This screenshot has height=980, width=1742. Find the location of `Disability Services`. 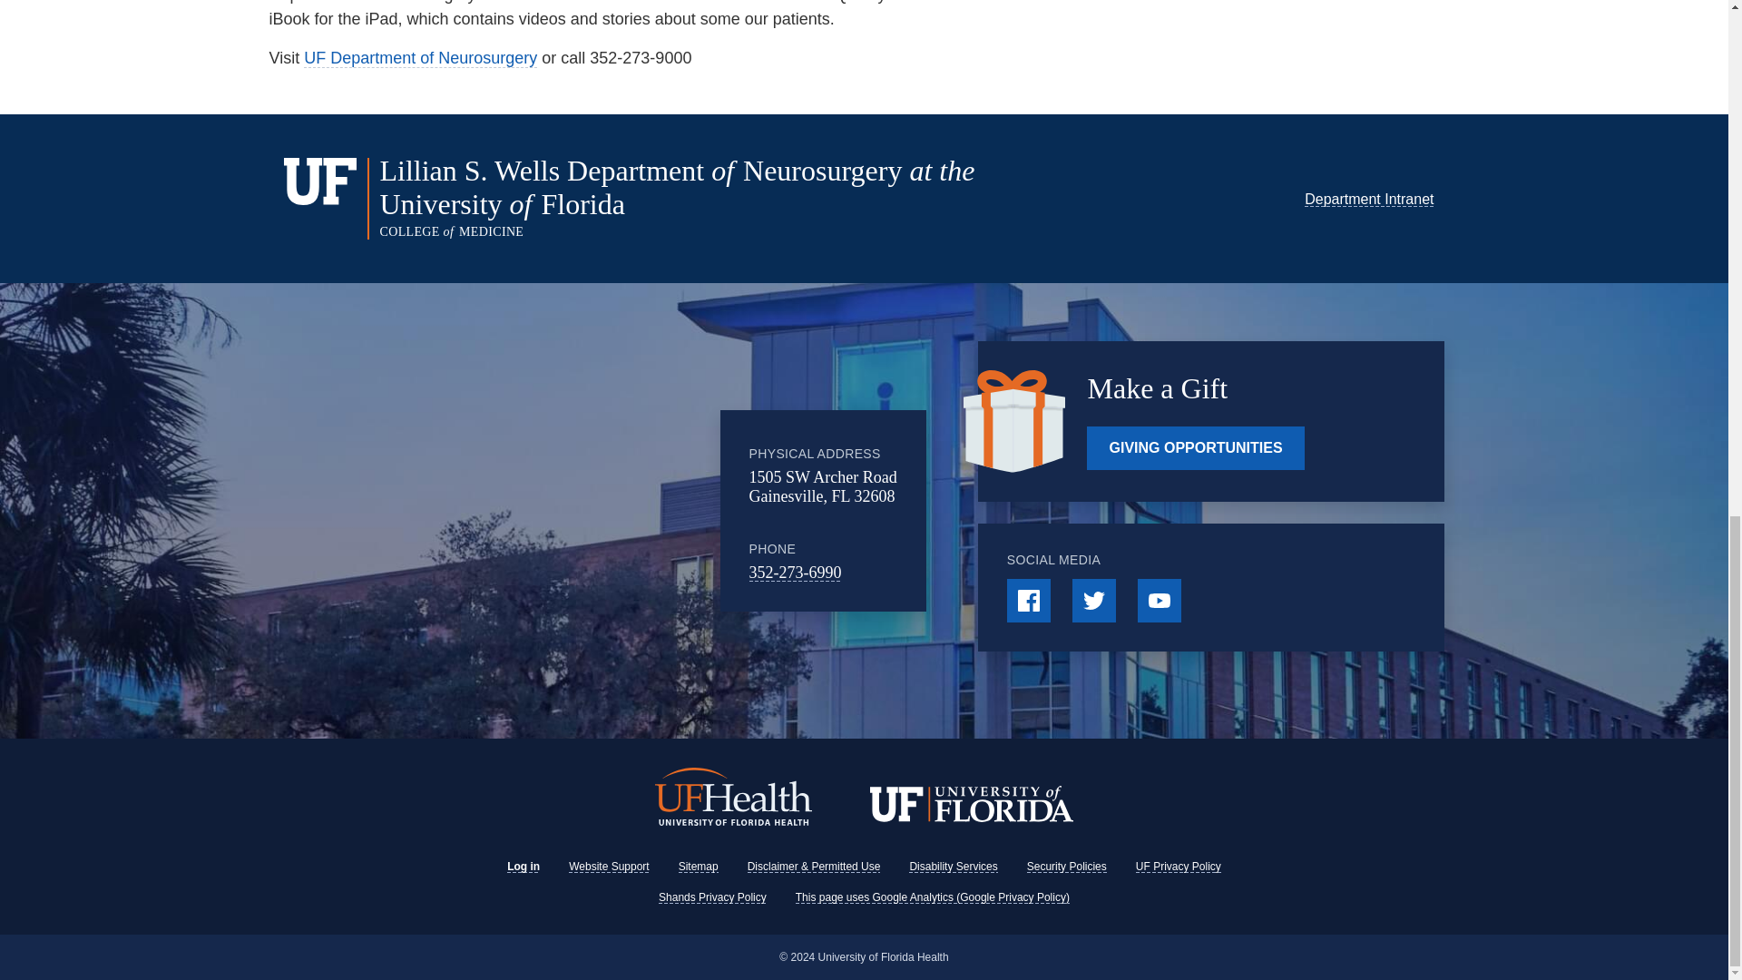

Disability Services is located at coordinates (953, 867).